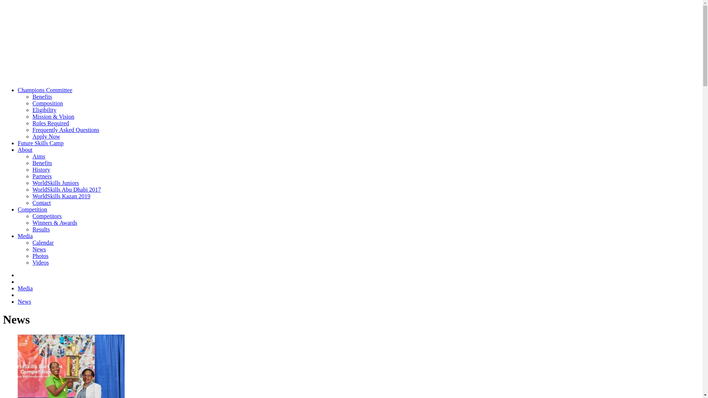 The image size is (708, 398). What do you see at coordinates (41, 229) in the screenshot?
I see `Results` at bounding box center [41, 229].